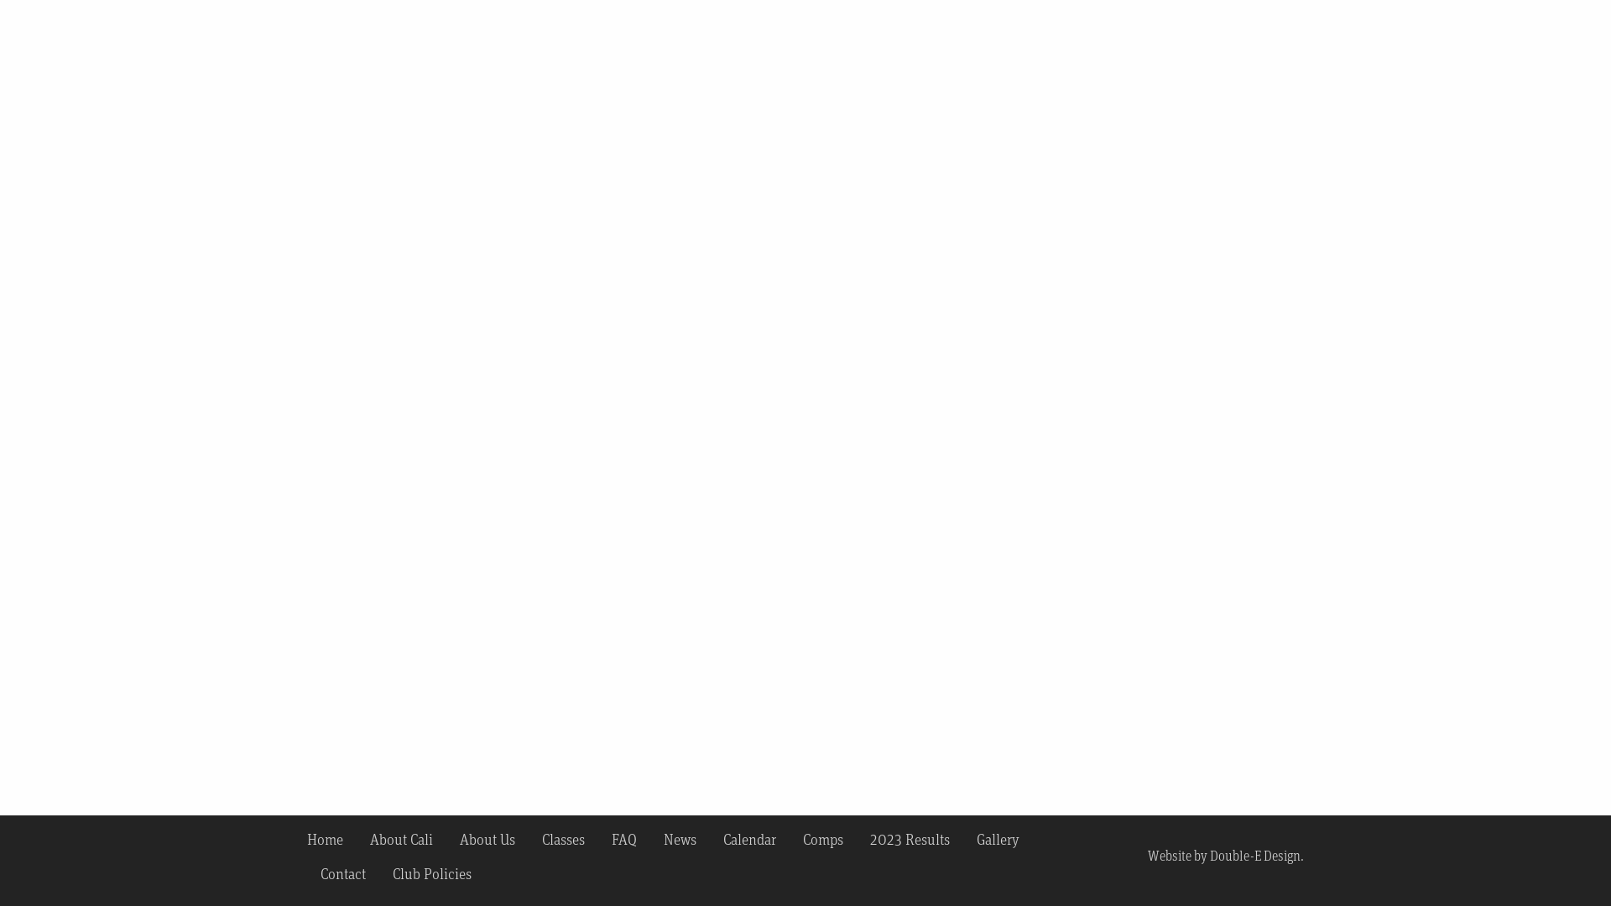  Describe the element at coordinates (823, 839) in the screenshot. I see `Comps` at that location.